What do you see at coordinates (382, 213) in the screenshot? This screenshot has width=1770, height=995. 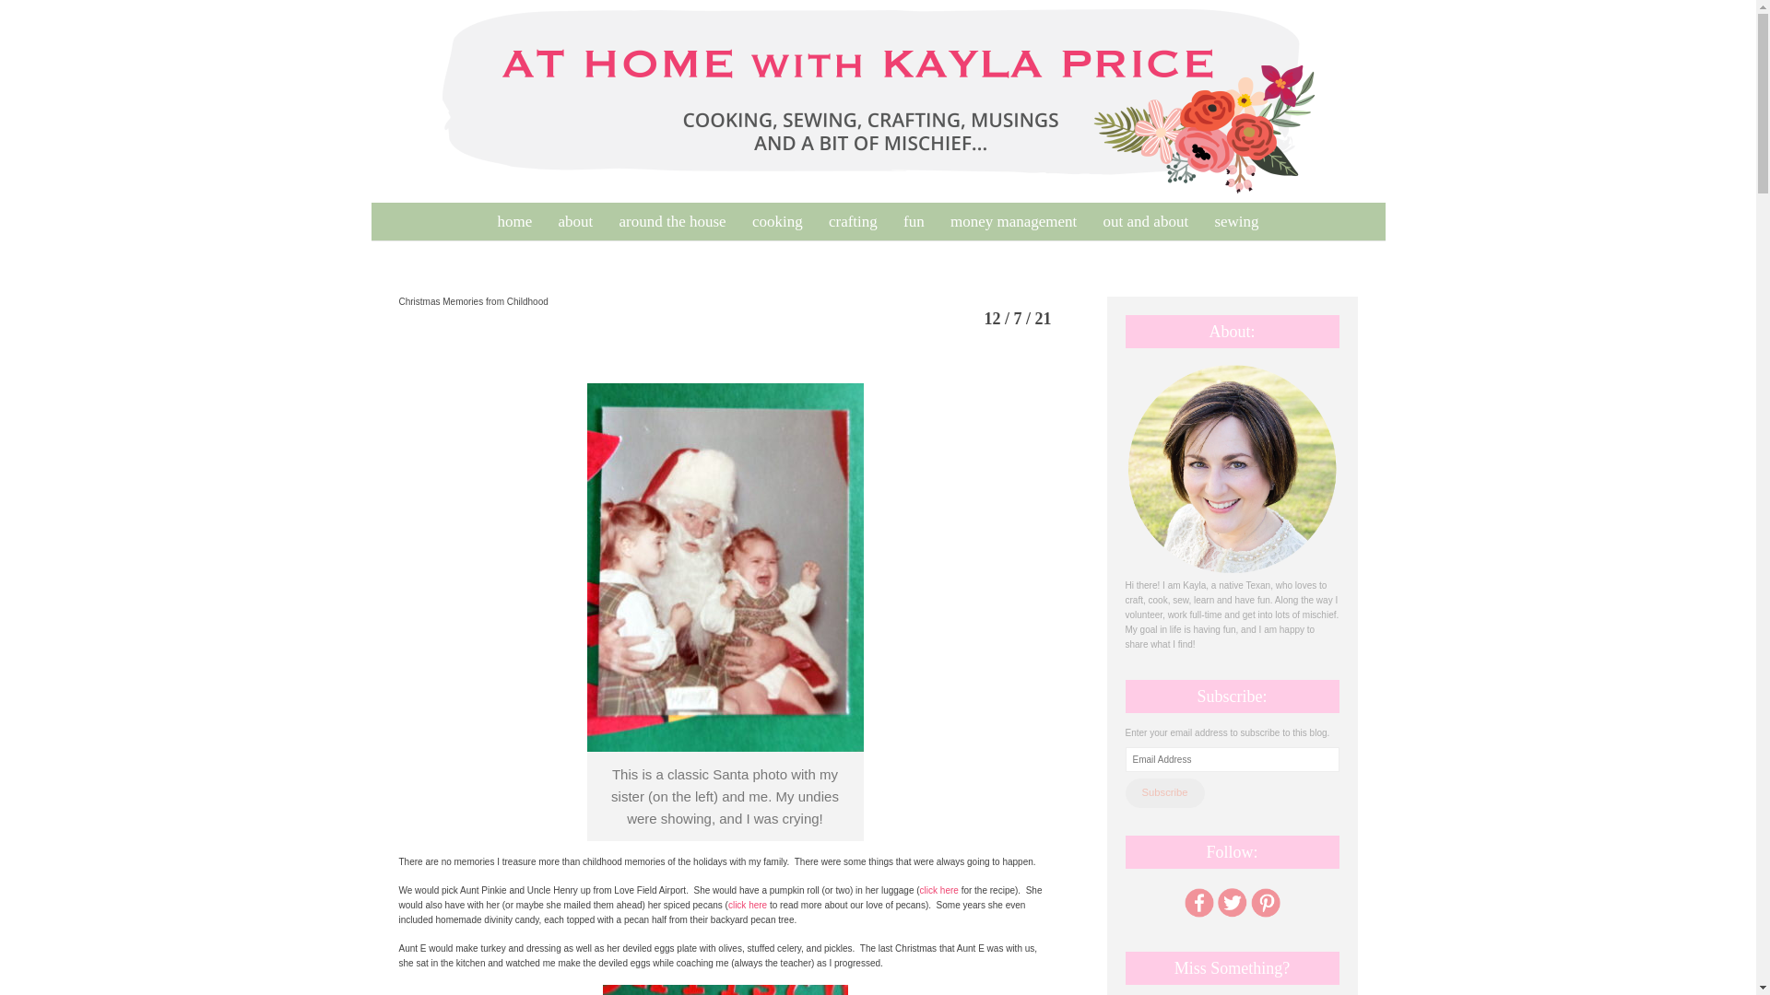 I see `skip to content` at bounding box center [382, 213].